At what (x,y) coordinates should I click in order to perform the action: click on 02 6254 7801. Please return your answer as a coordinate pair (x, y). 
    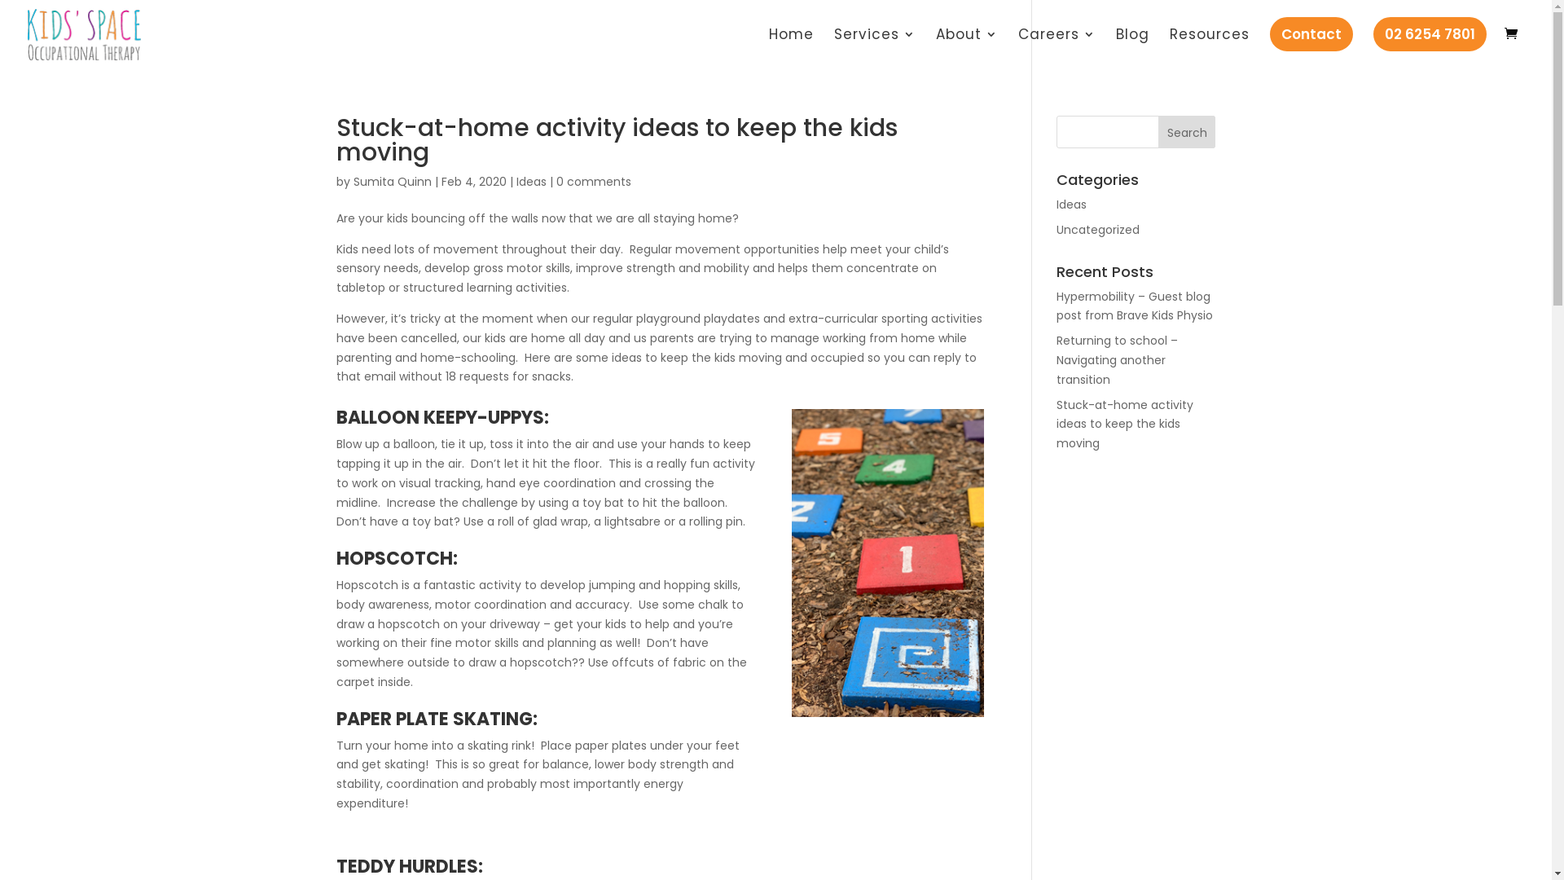
    Looking at the image, I should click on (1430, 42).